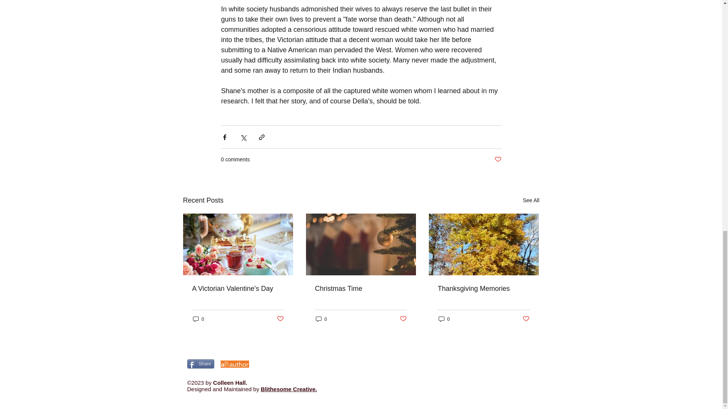  I want to click on Share, so click(200, 364).